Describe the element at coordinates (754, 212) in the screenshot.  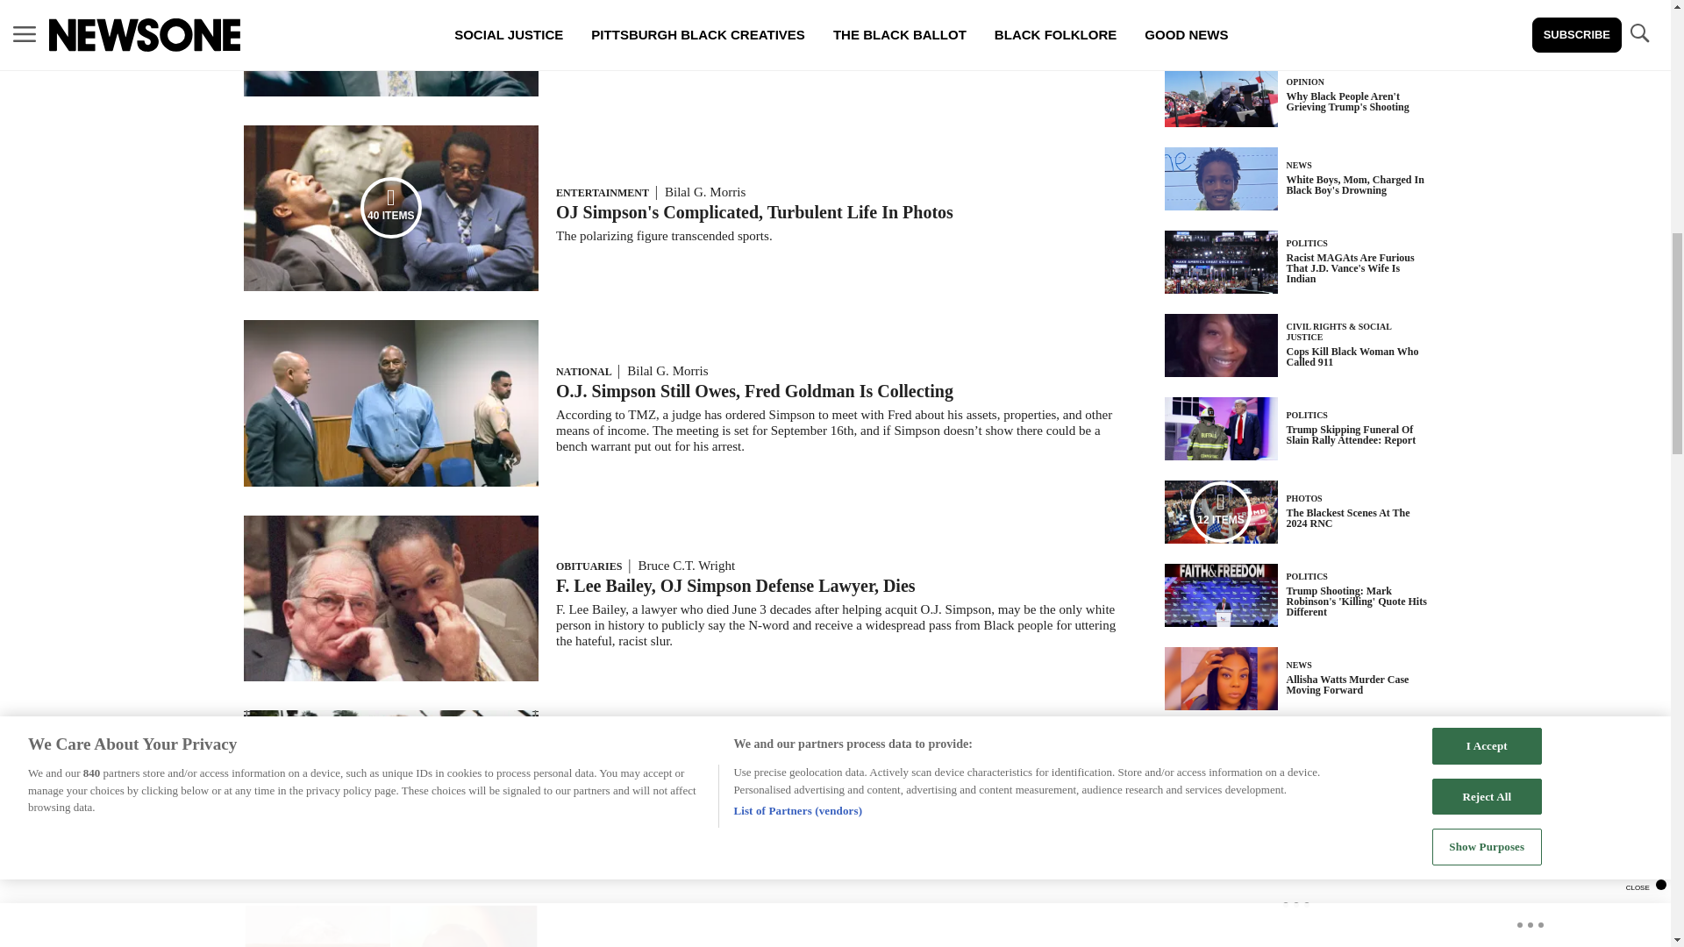
I see `OJ Simpson's Complicated, Turbulent Life In Photos` at that location.